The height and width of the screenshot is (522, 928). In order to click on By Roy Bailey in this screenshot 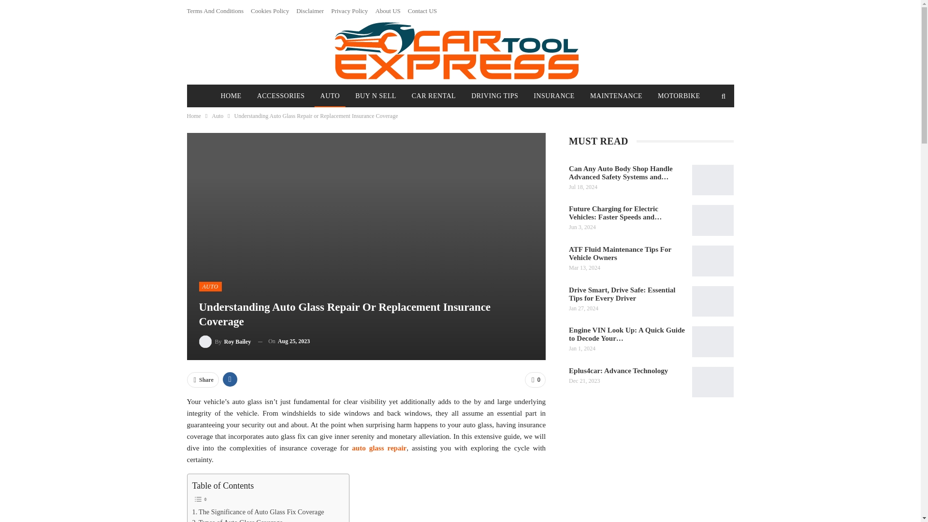, I will do `click(225, 341)`.